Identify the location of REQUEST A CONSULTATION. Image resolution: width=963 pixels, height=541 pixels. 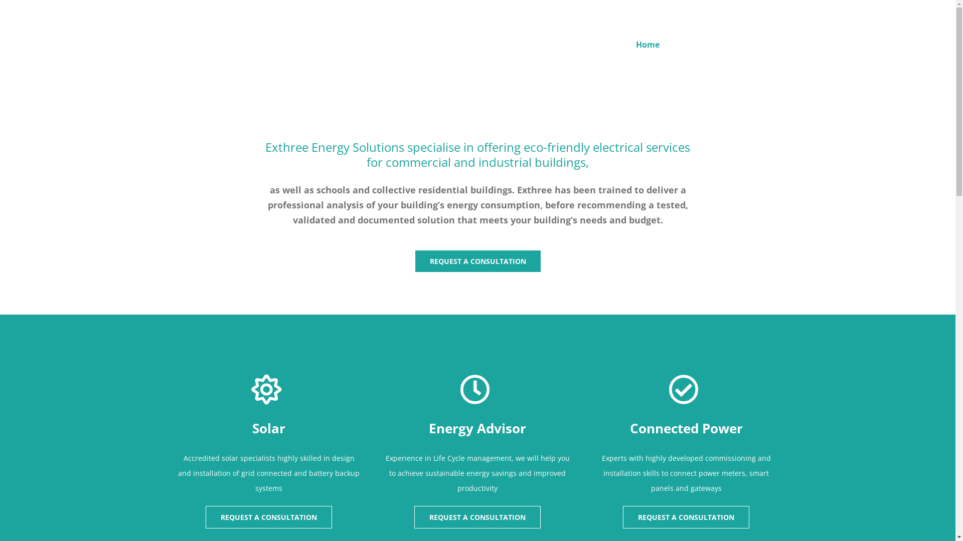
(686, 517).